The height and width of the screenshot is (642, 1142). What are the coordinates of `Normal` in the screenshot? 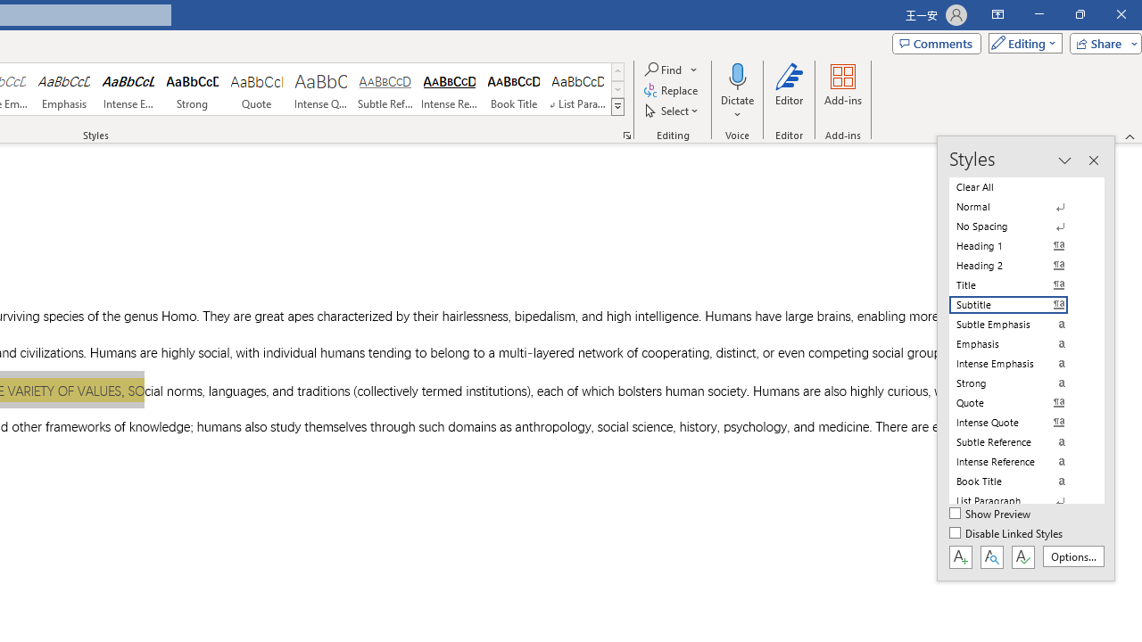 It's located at (1019, 207).